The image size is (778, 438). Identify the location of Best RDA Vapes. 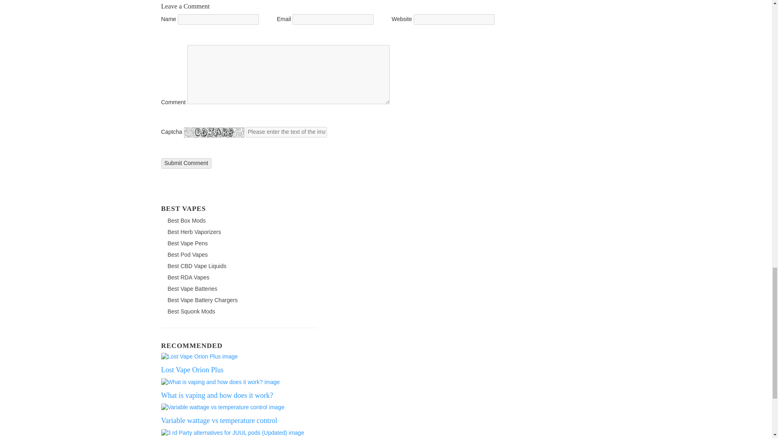
(186, 278).